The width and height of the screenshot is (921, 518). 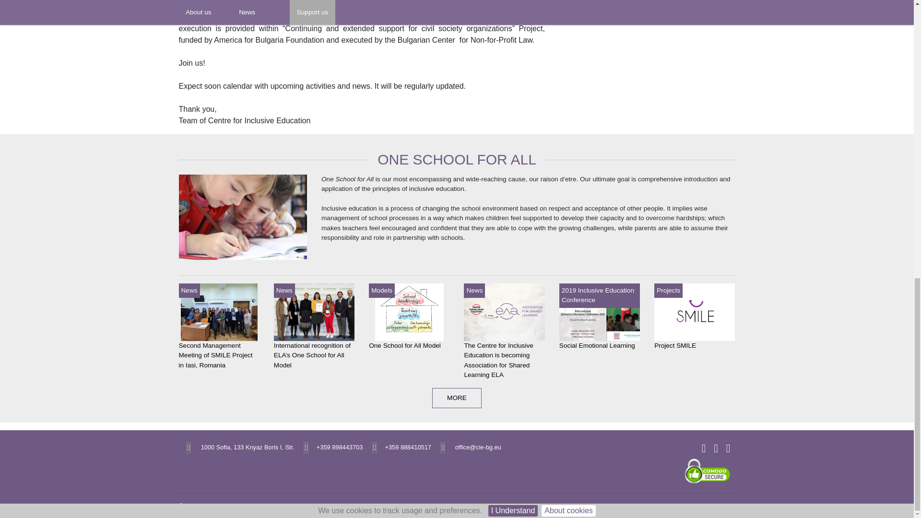 What do you see at coordinates (219, 312) in the screenshot?
I see `Second Management Meeting of SMILE Project in Iasi, Romania` at bounding box center [219, 312].